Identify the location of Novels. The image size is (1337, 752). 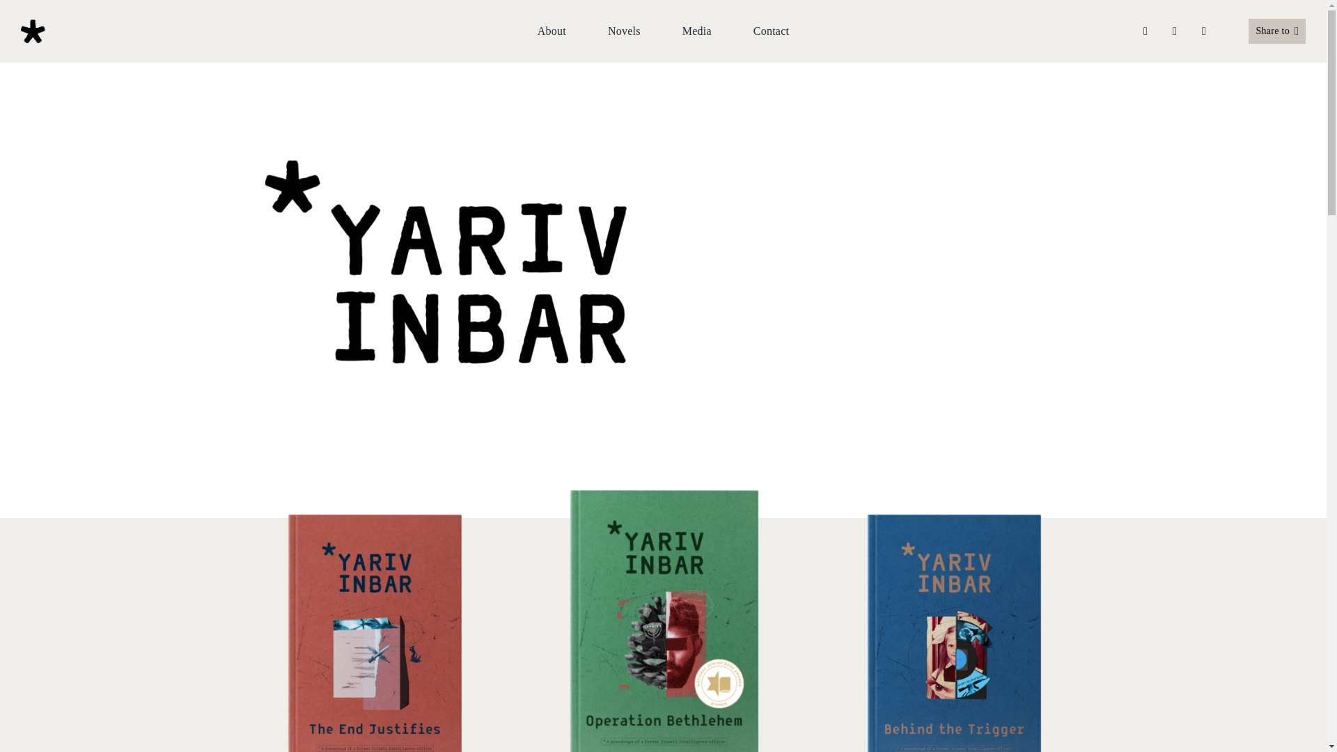
(624, 31).